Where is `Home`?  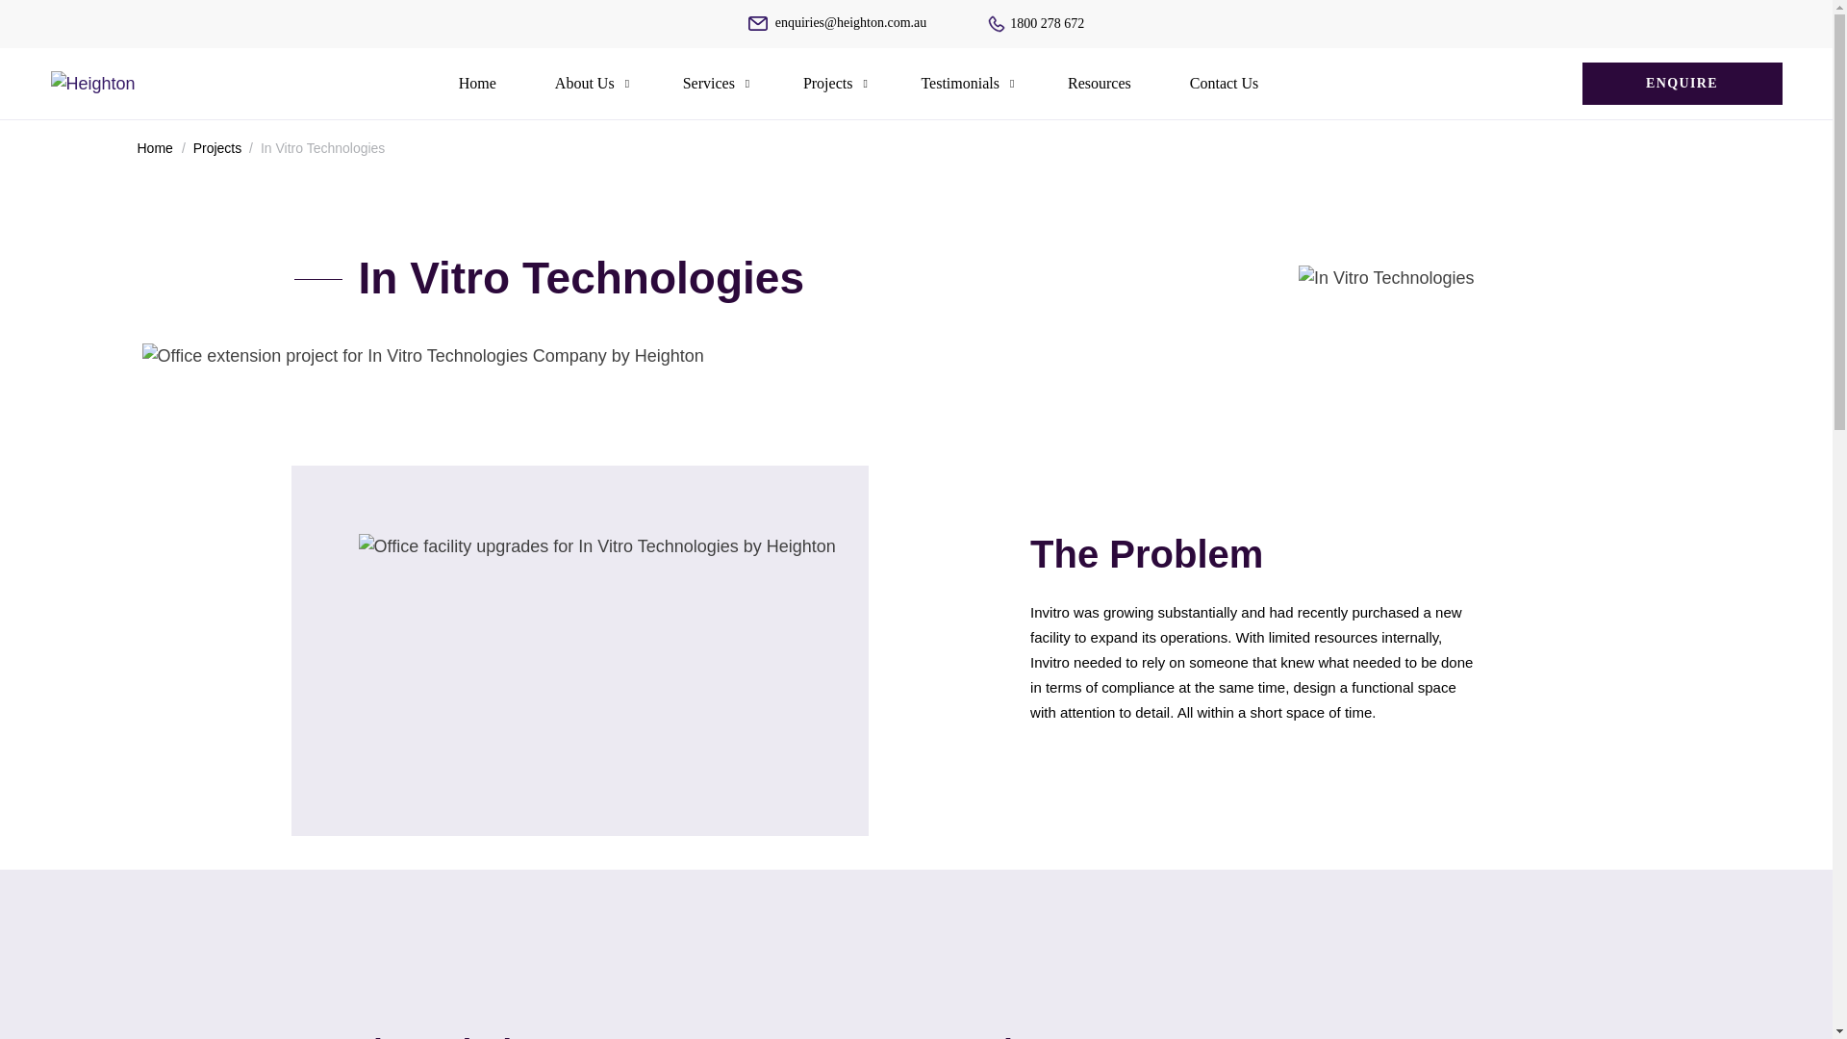
Home is located at coordinates (154, 148).